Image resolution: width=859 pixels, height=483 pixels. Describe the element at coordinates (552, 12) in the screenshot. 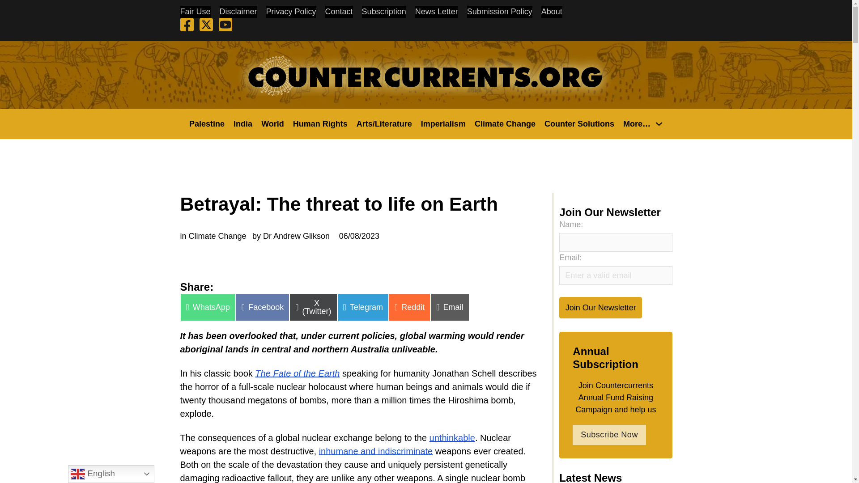

I see `About` at that location.